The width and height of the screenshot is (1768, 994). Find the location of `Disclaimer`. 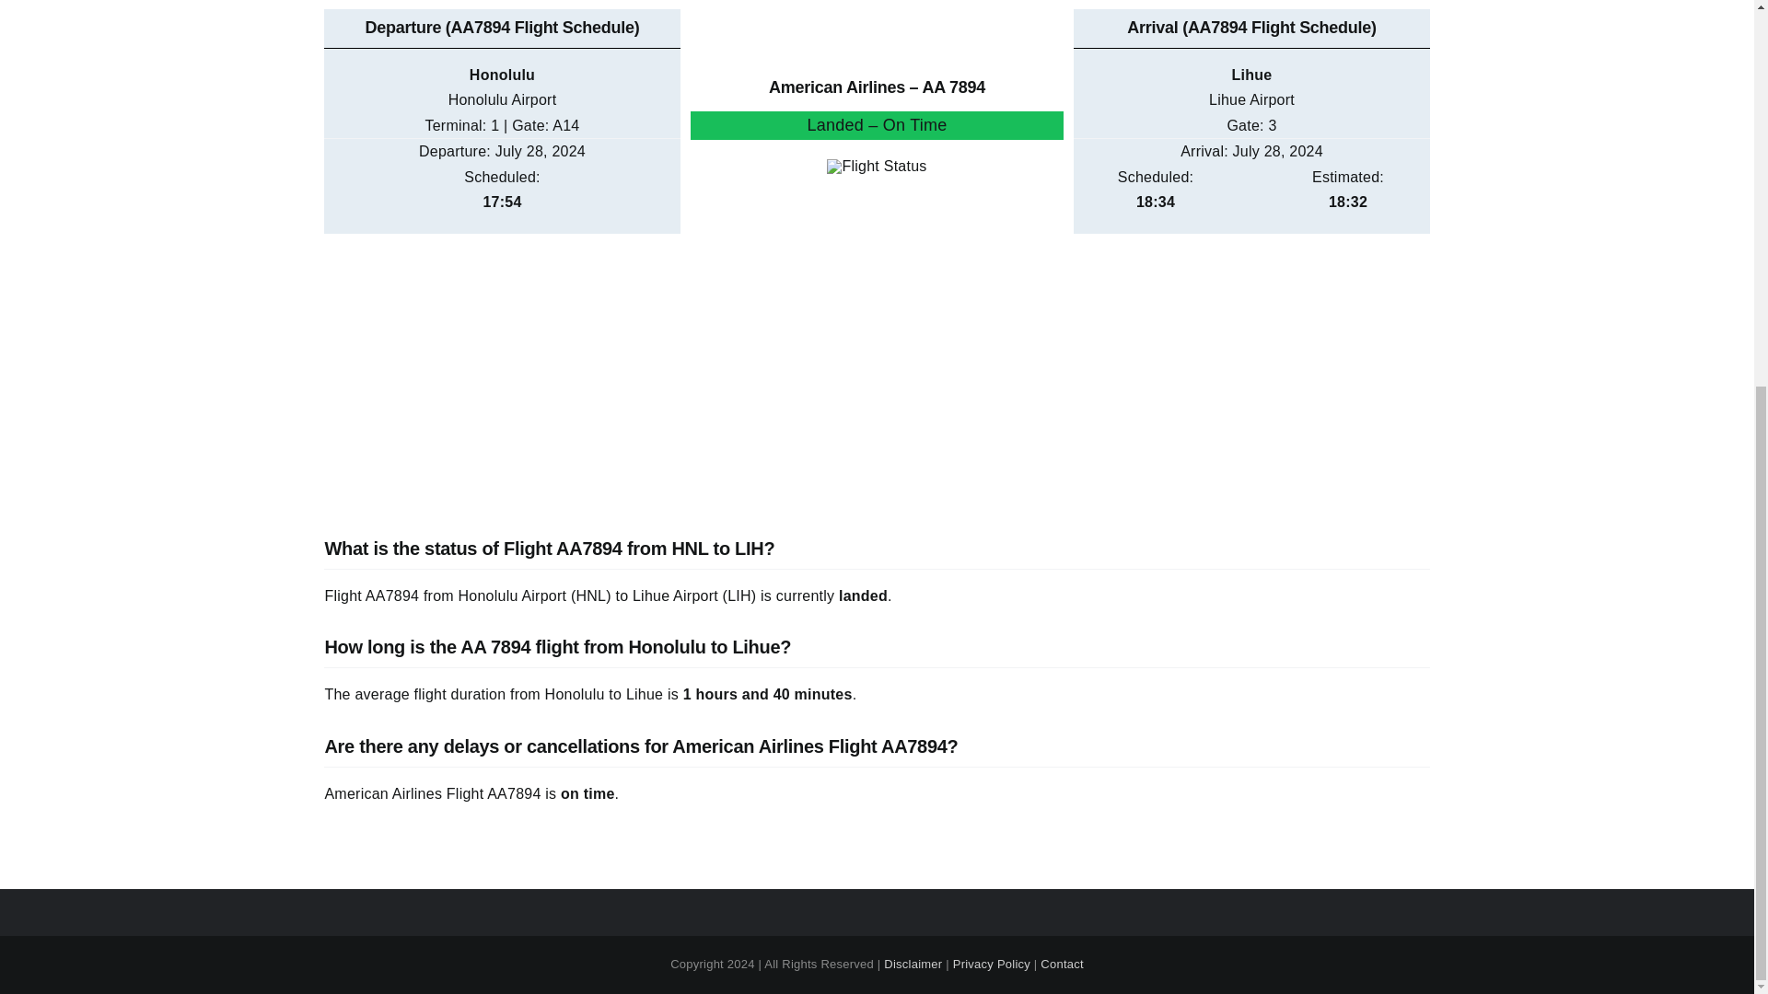

Disclaimer is located at coordinates (913, 965).